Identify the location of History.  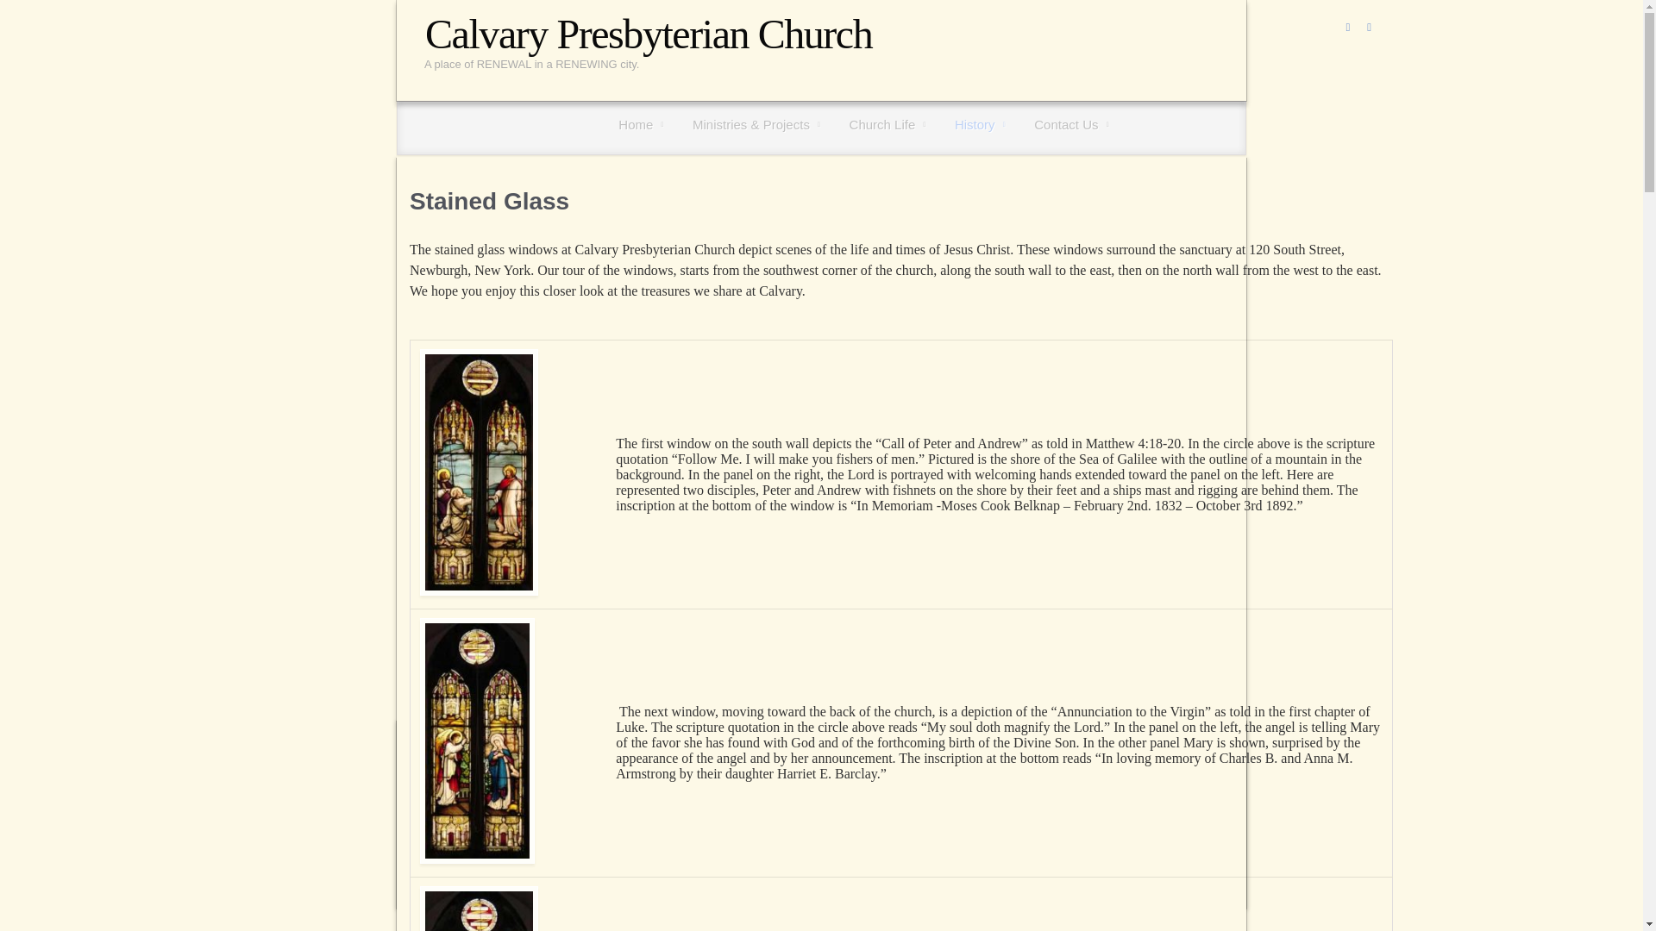
(976, 124).